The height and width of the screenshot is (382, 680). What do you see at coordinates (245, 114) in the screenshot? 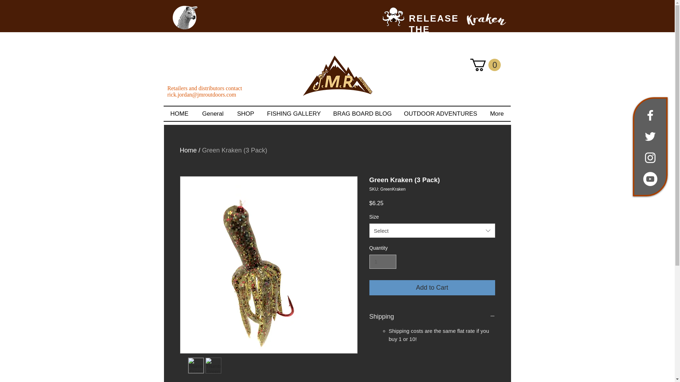
I see `SHOP` at bounding box center [245, 114].